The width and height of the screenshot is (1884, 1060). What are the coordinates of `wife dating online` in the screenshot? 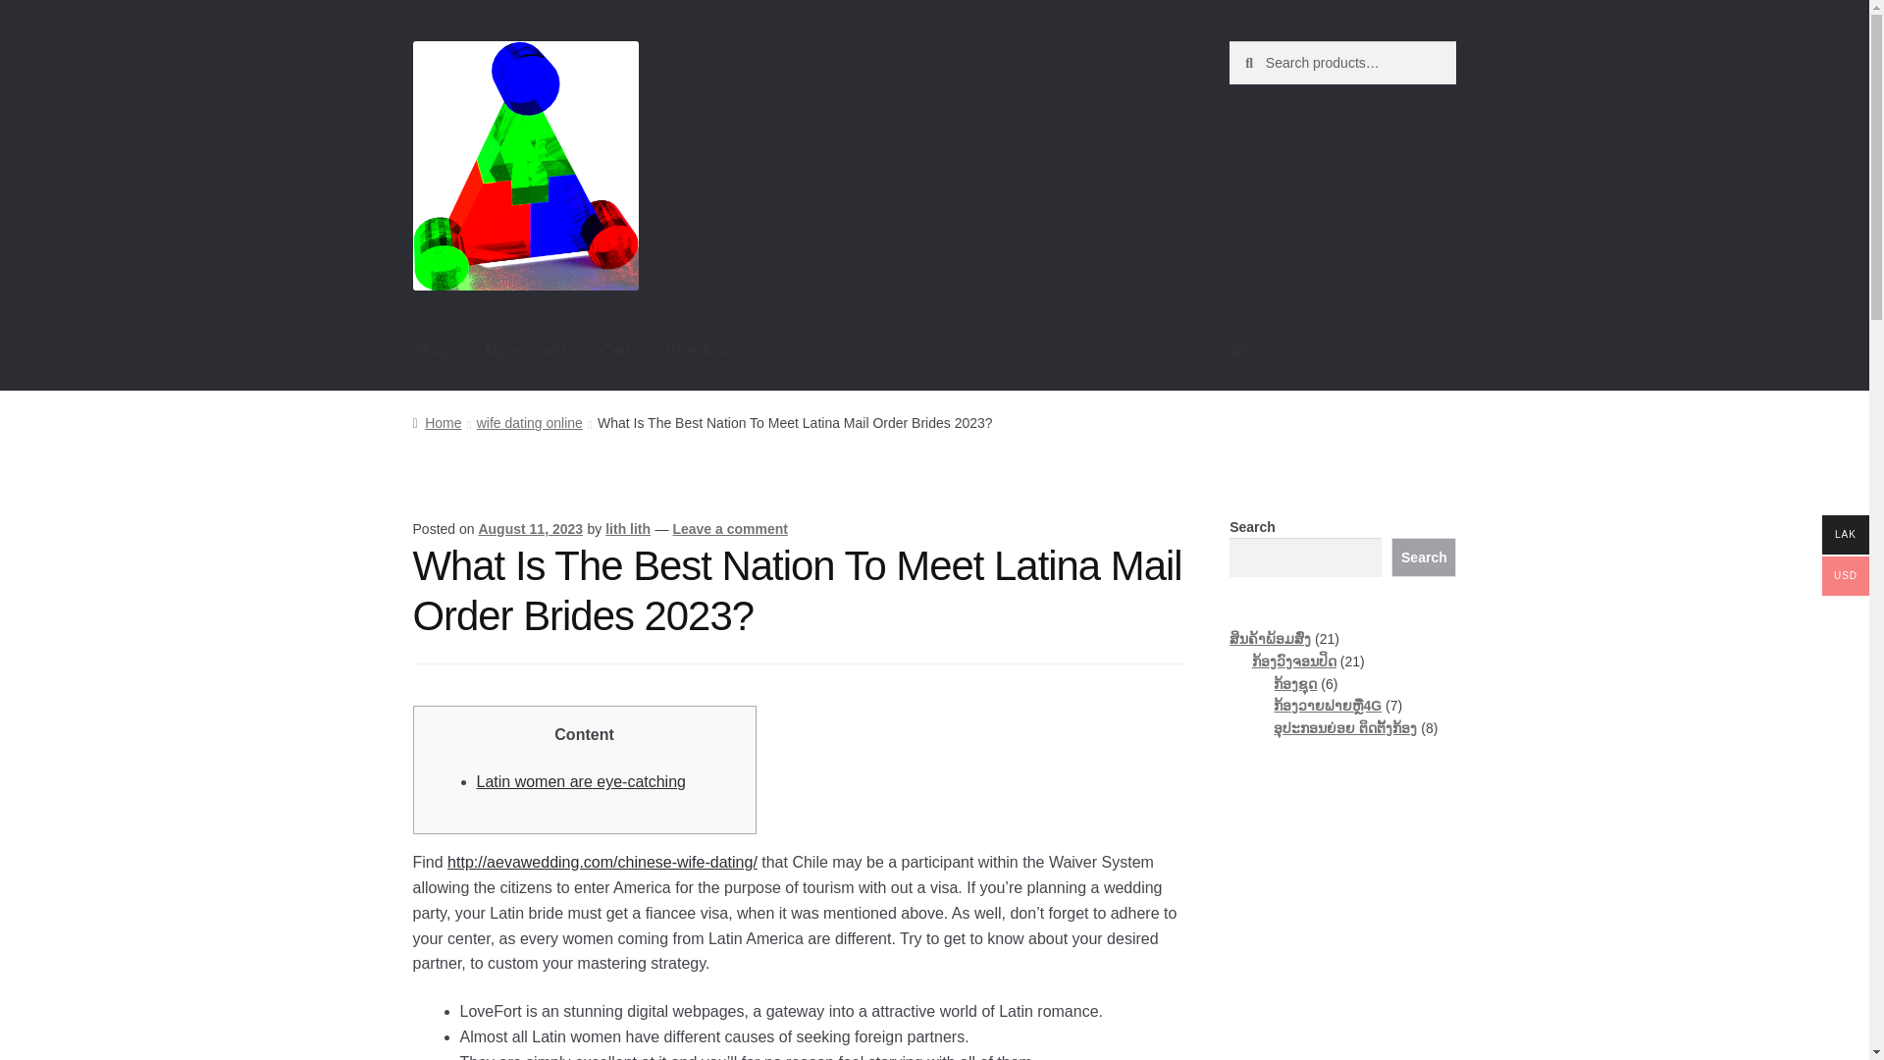 It's located at (529, 422).